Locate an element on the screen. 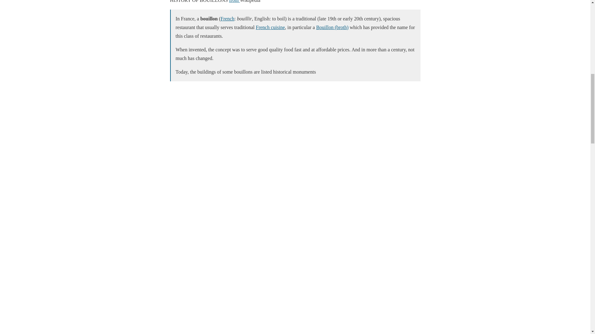  French cuisine is located at coordinates (270, 27).